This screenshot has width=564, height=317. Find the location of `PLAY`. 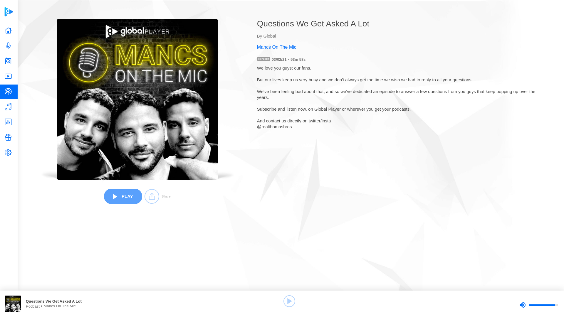

PLAY is located at coordinates (123, 196).